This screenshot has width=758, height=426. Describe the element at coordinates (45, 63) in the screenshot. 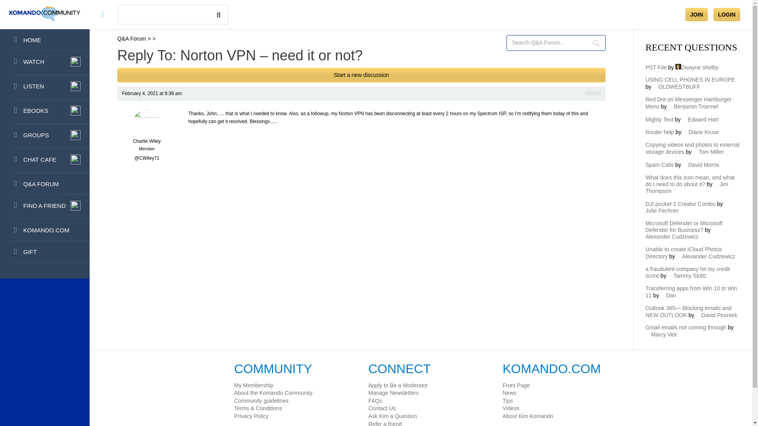

I see `WATCH` at that location.